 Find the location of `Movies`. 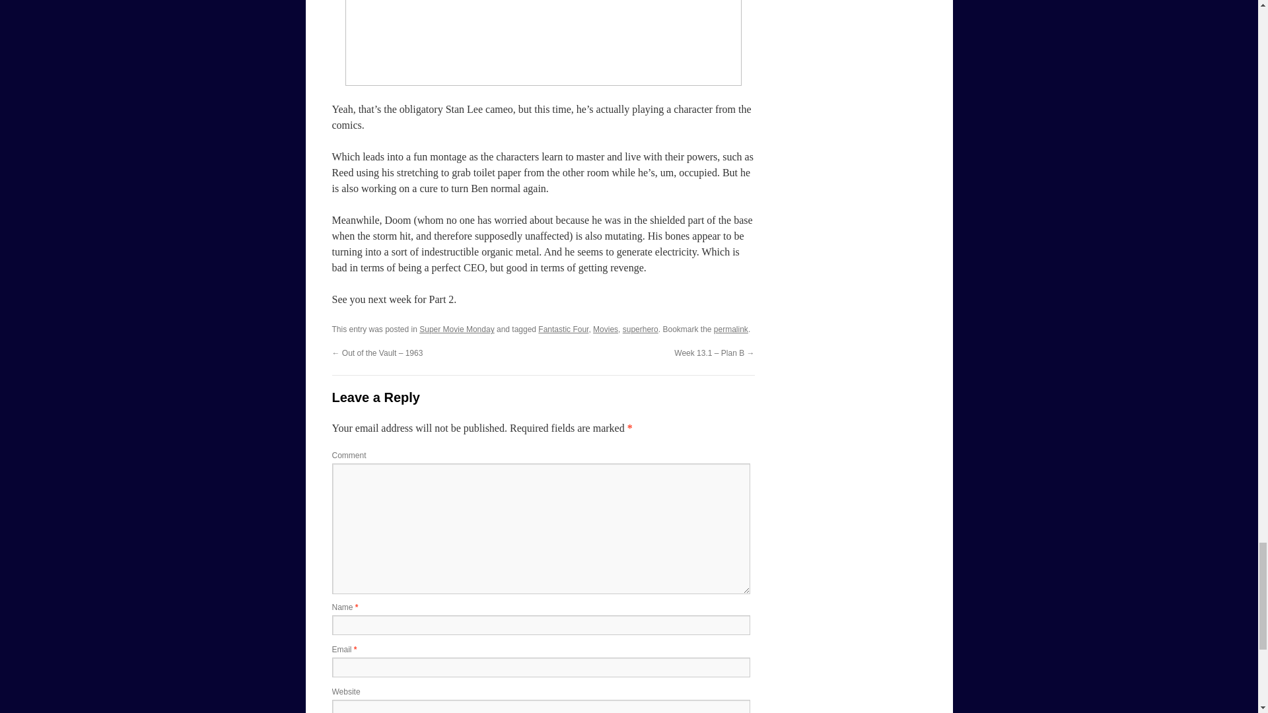

Movies is located at coordinates (606, 329).